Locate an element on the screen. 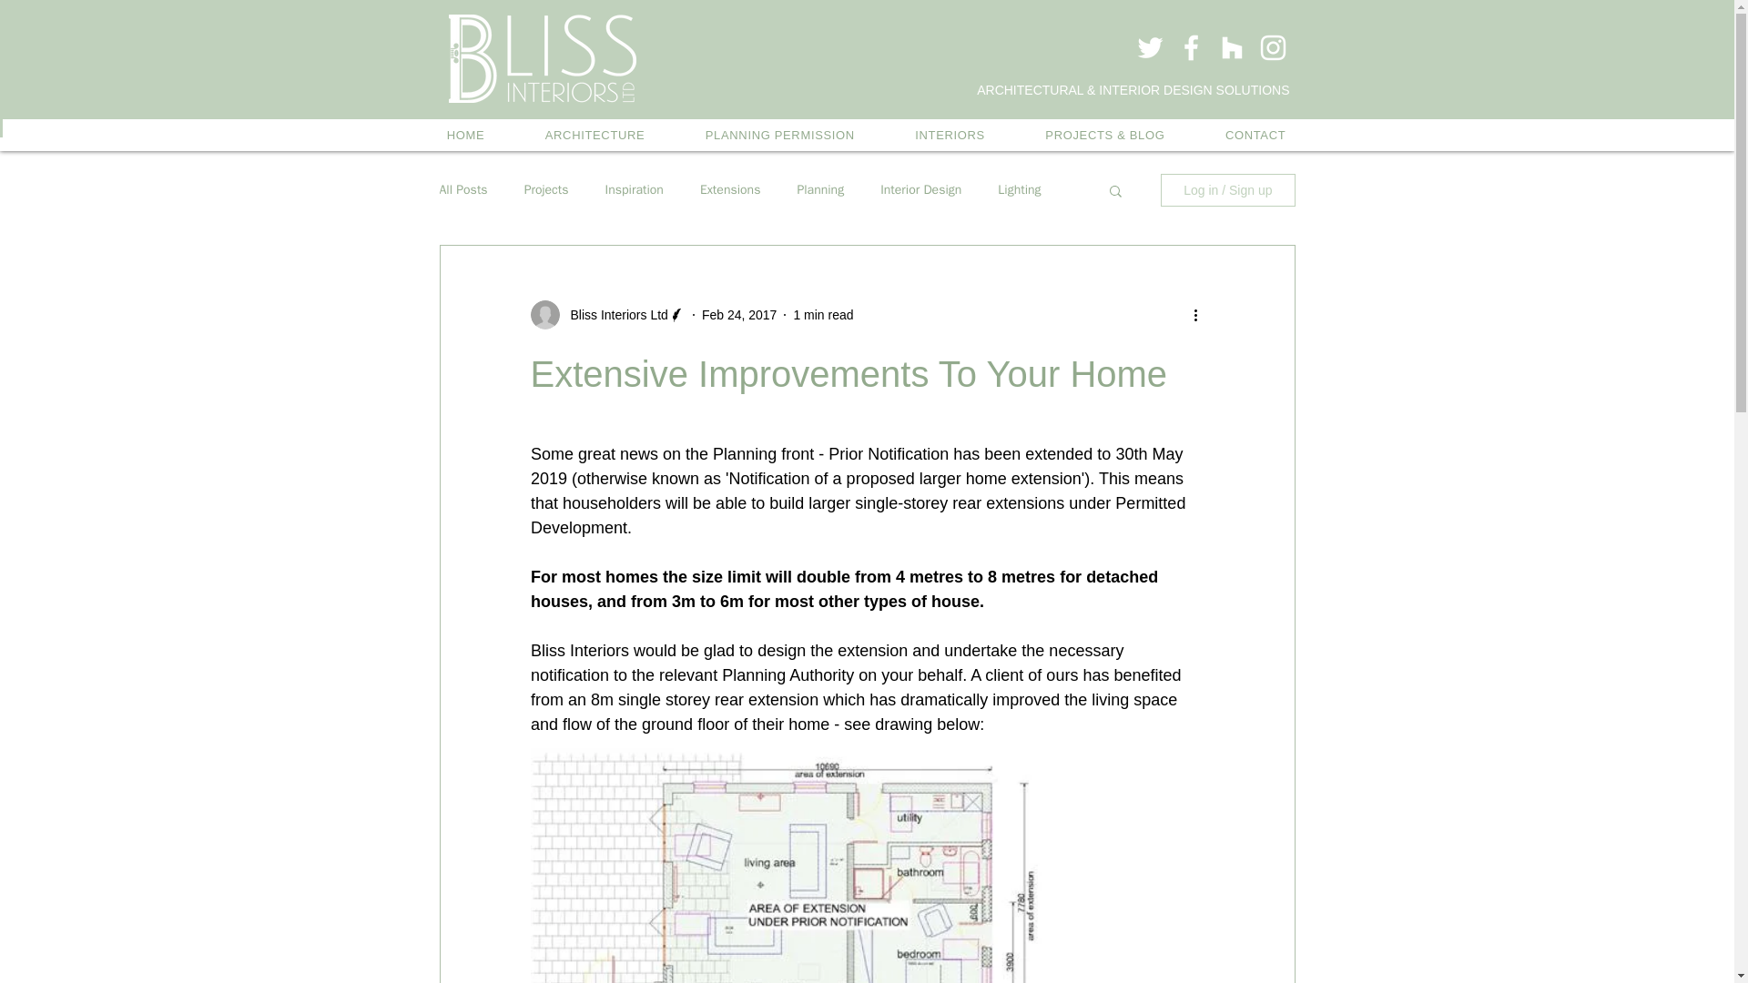 The image size is (1748, 983). CONTACT is located at coordinates (1255, 135).